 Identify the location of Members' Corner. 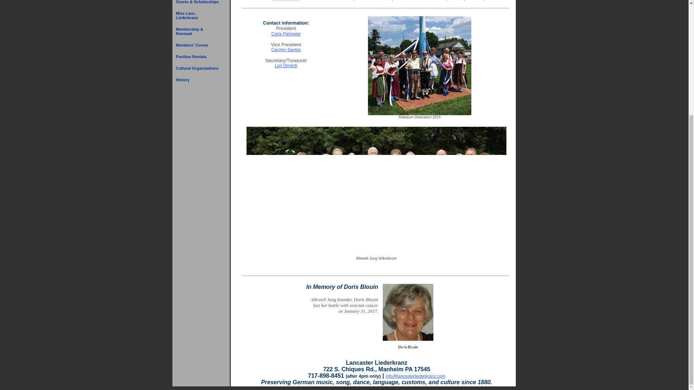
(197, 45).